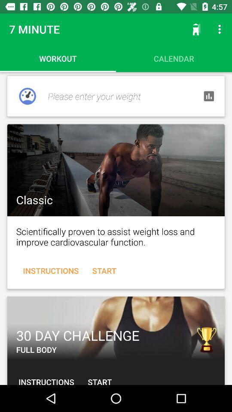 This screenshot has width=232, height=412. I want to click on select 30 day challenge, so click(116, 328).